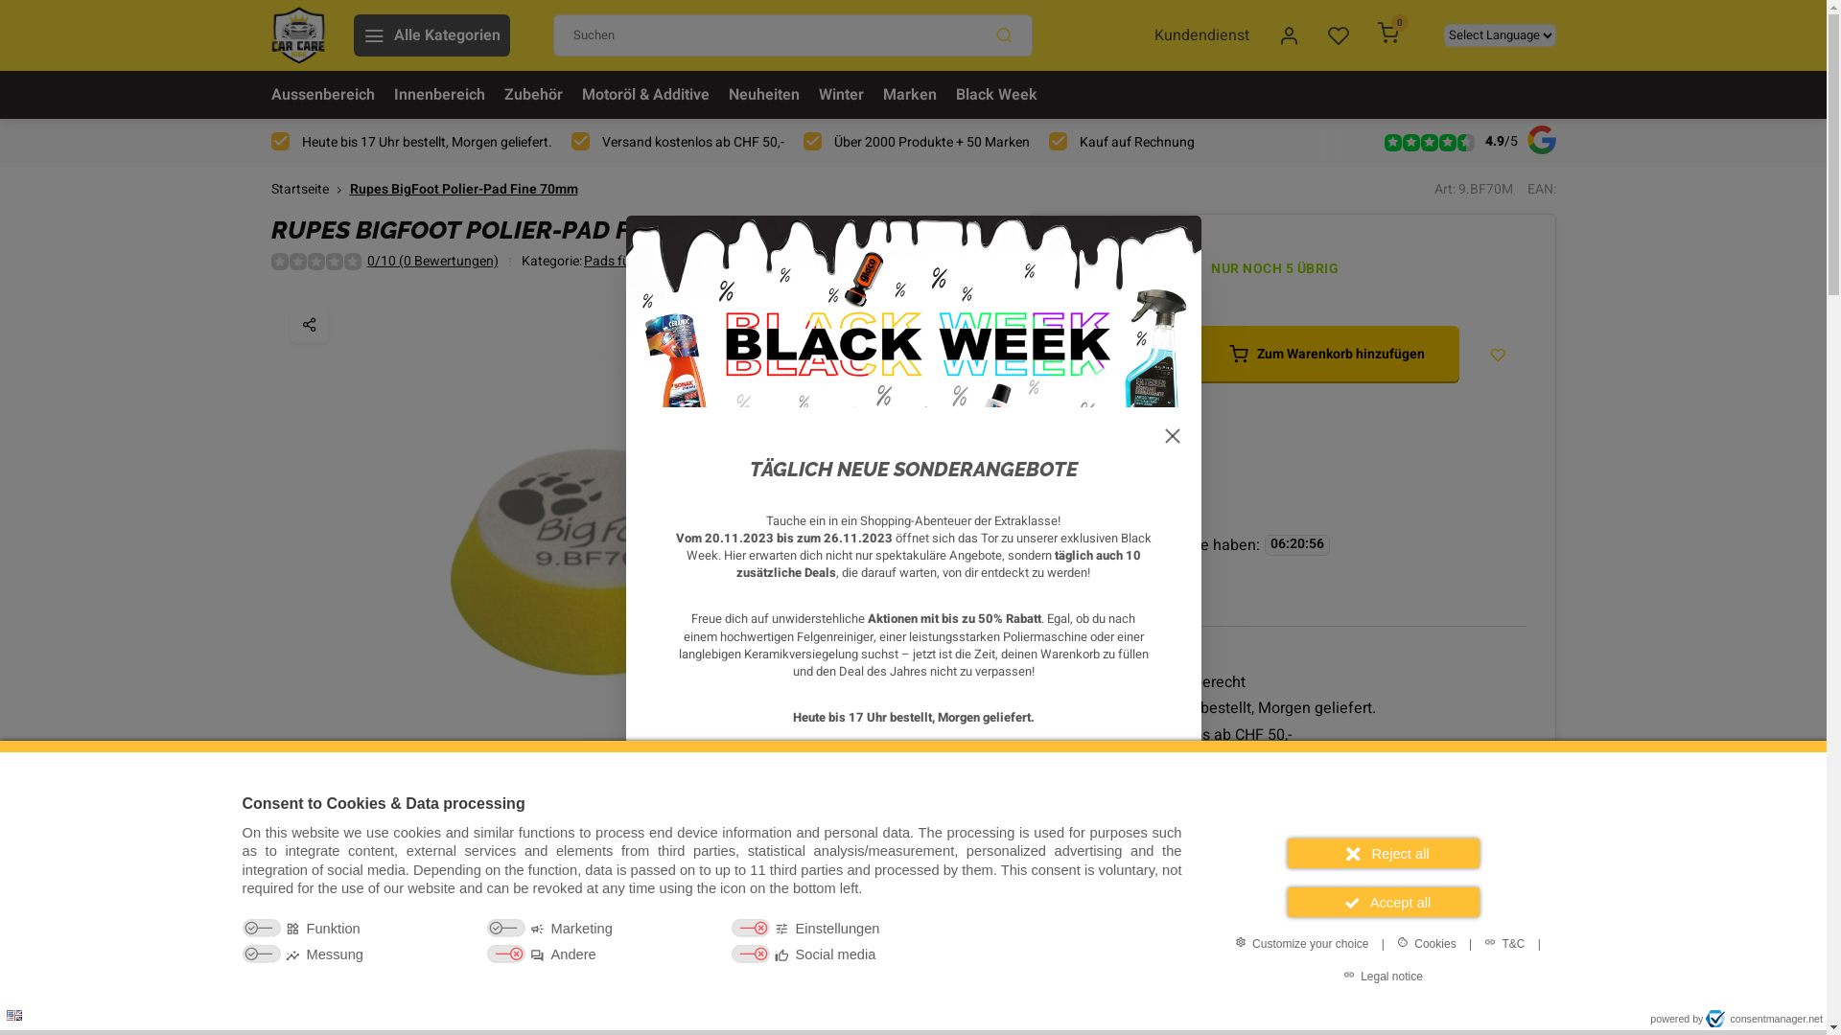 The image size is (1841, 1035). I want to click on Lesen Sie mehr, so click(1293, 586).